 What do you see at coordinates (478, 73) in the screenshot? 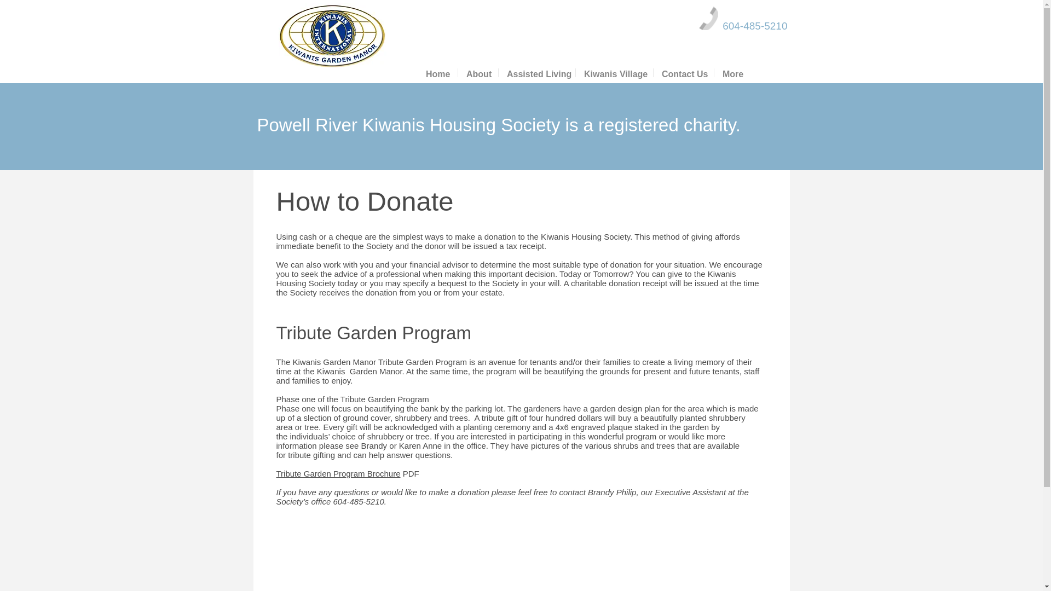
I see `About` at bounding box center [478, 73].